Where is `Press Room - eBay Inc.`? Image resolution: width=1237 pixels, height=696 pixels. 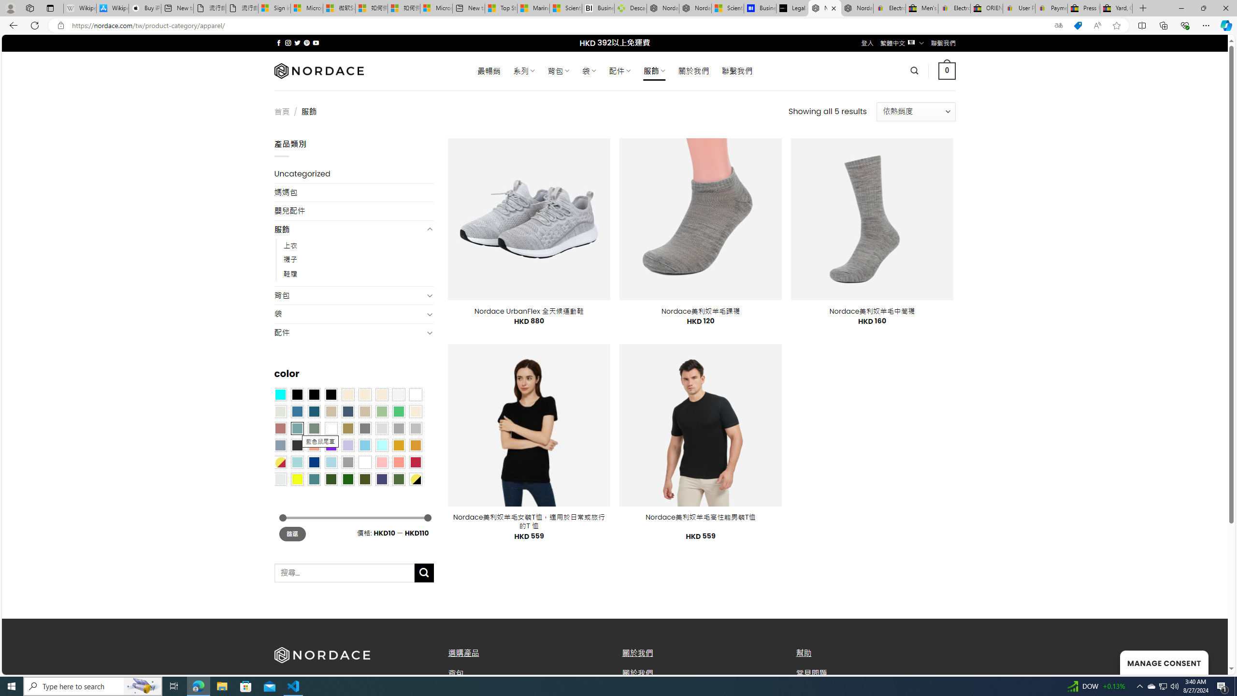
Press Room - eBay Inc. is located at coordinates (1084, 8).